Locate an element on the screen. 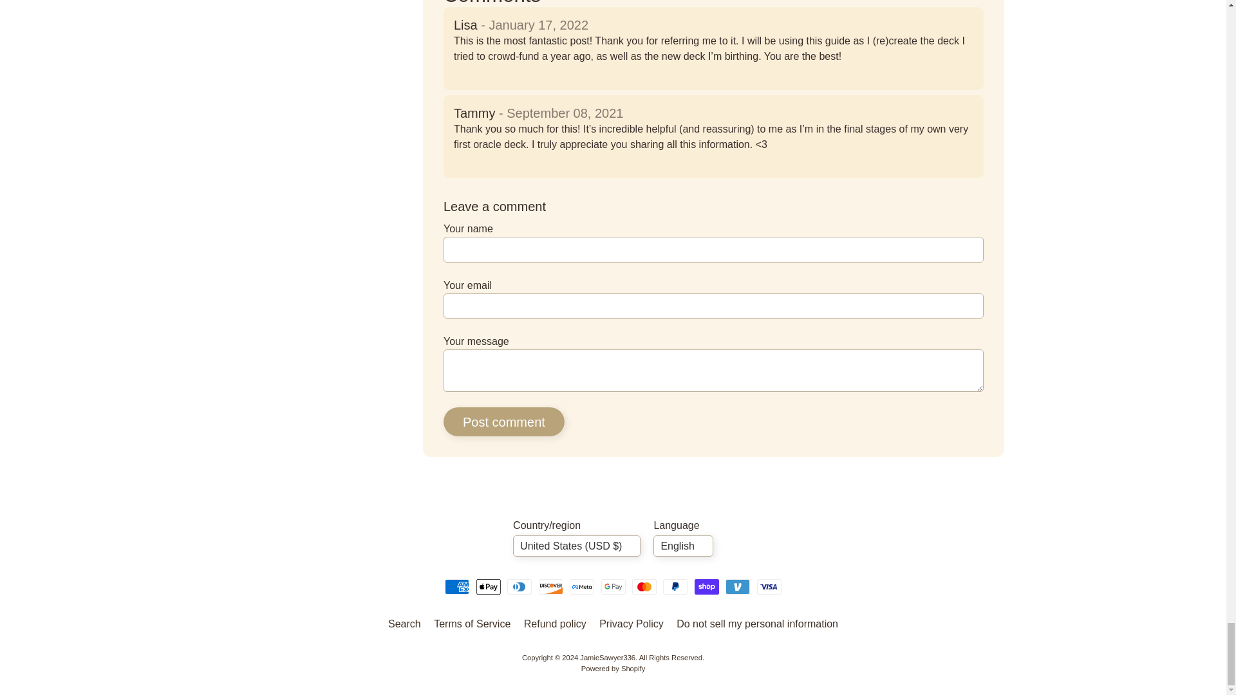 The image size is (1236, 695). Discover is located at coordinates (551, 587).